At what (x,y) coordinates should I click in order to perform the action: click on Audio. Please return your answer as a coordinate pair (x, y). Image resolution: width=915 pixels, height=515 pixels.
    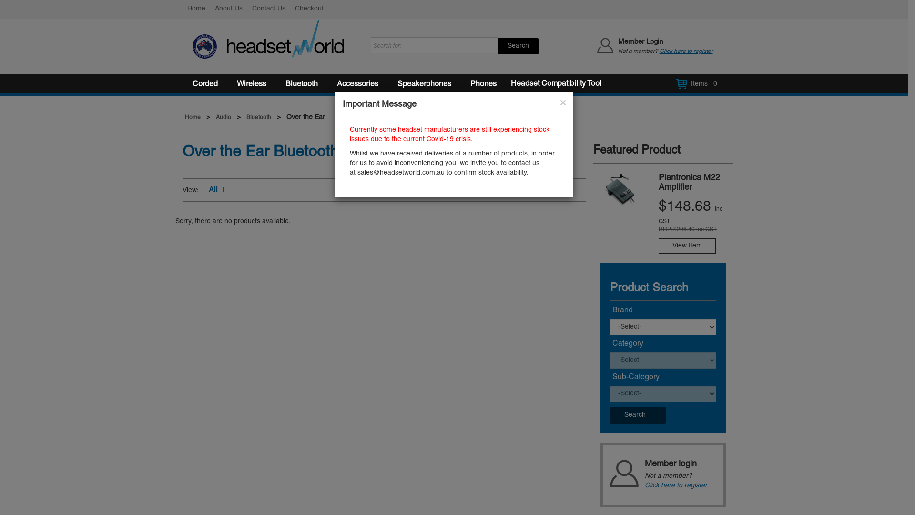
    Looking at the image, I should click on (223, 117).